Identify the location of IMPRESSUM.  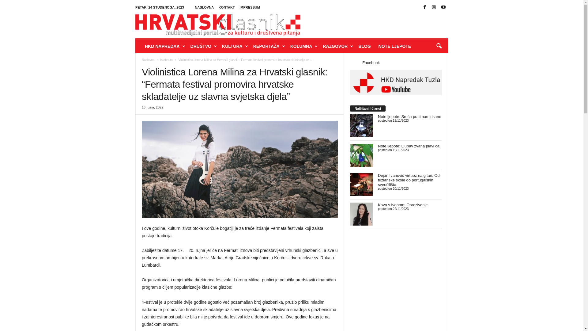
(250, 7).